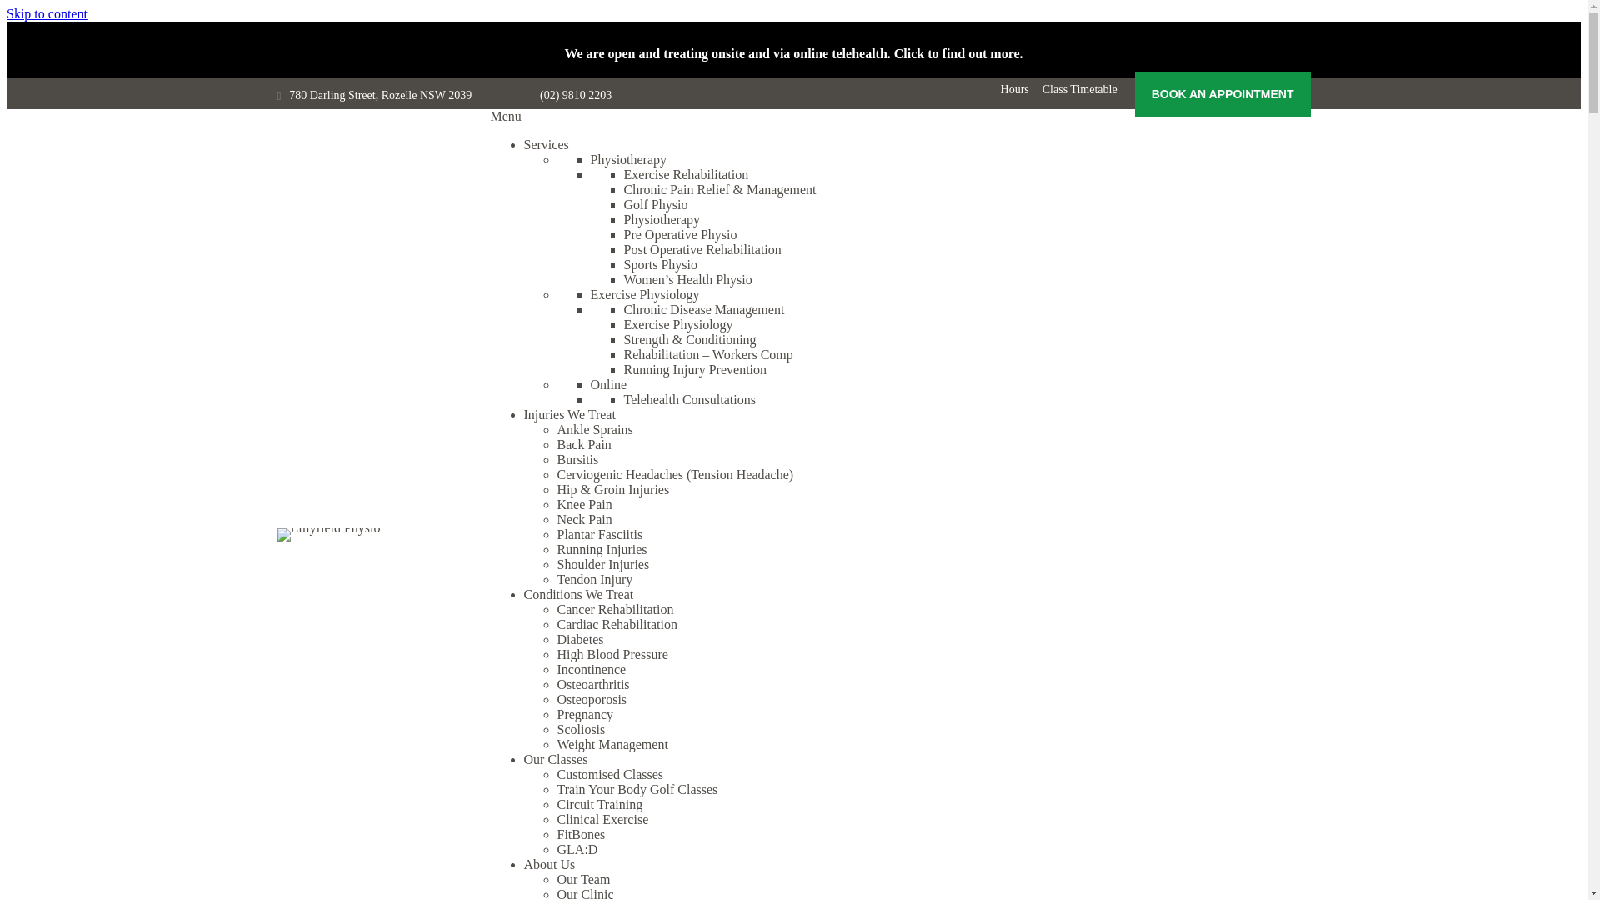 Image resolution: width=1600 pixels, height=900 pixels. What do you see at coordinates (637, 790) in the screenshot?
I see `Train Your Body Golf Classes` at bounding box center [637, 790].